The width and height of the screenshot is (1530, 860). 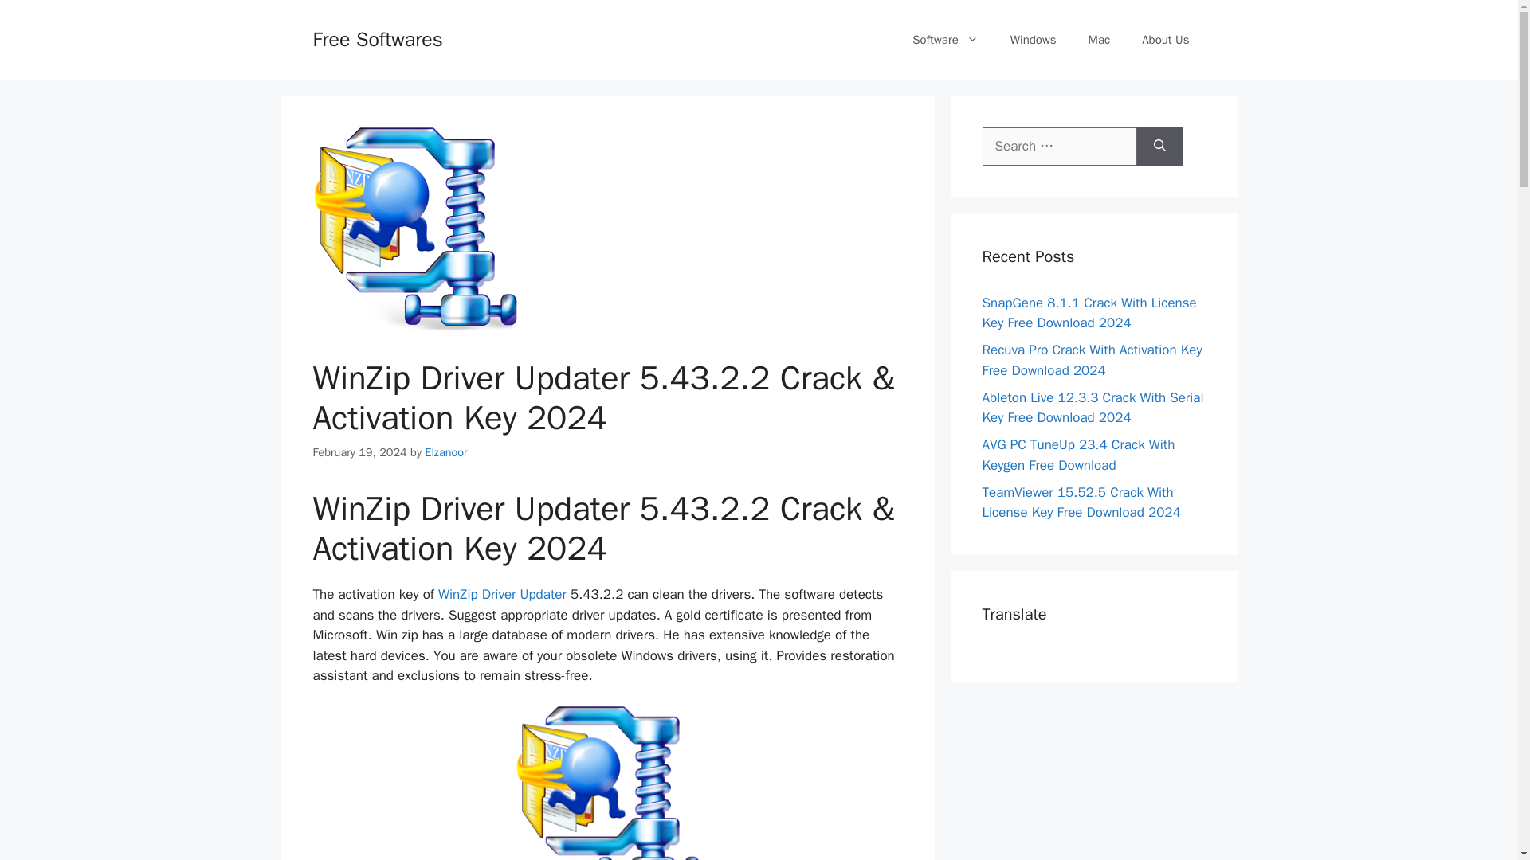 I want to click on AVG PC TuneUp 23.4 Crack With Keygen Free Download, so click(x=1078, y=455).